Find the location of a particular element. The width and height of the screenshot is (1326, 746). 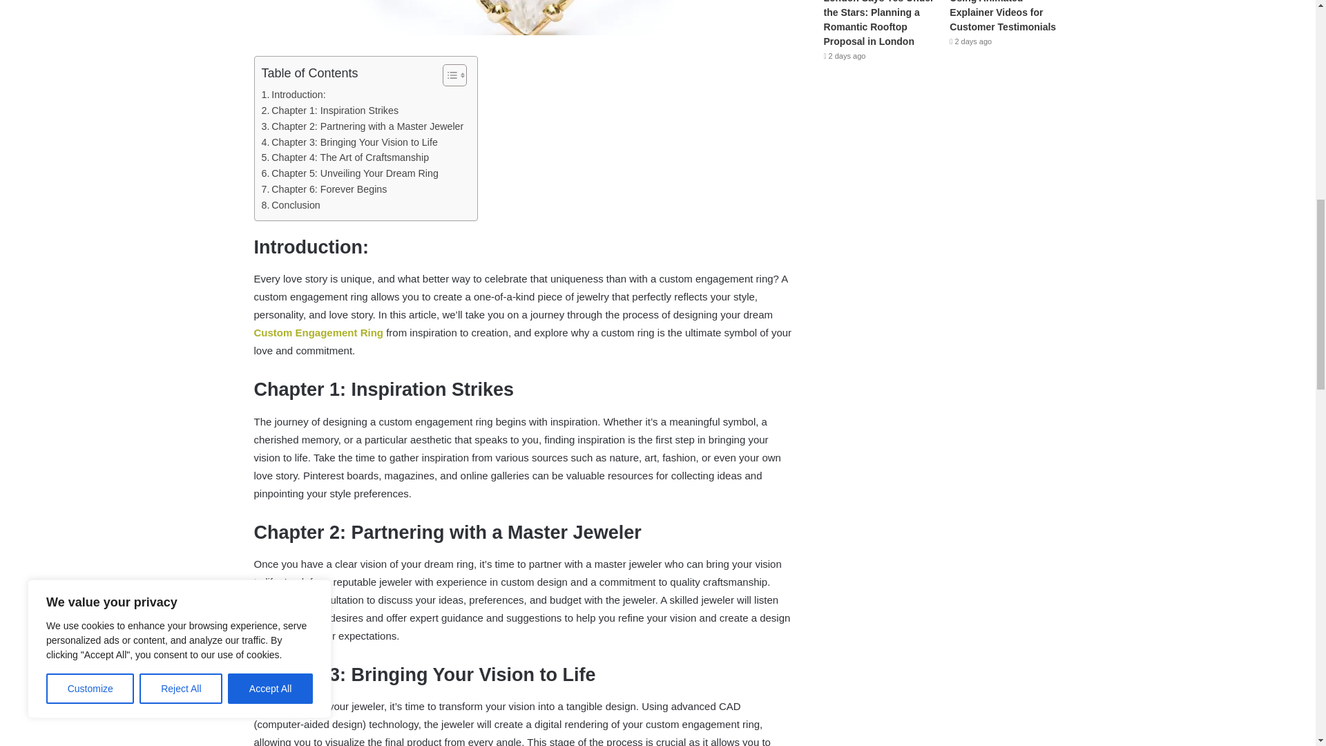

Chapter 2: Partnering with a Master Jeweler is located at coordinates (362, 126).